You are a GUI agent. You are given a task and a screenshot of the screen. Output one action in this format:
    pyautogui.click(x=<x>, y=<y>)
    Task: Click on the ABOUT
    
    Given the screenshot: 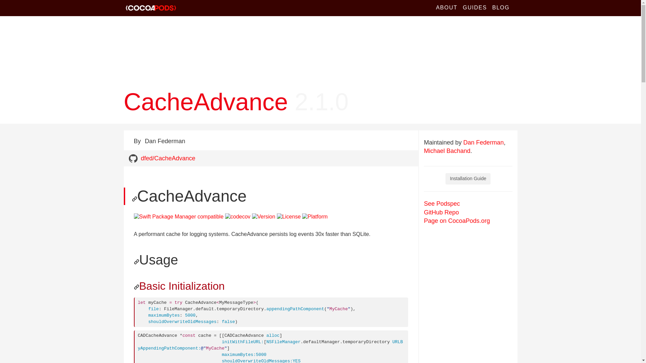 What is the action you would take?
    pyautogui.click(x=447, y=8)
    